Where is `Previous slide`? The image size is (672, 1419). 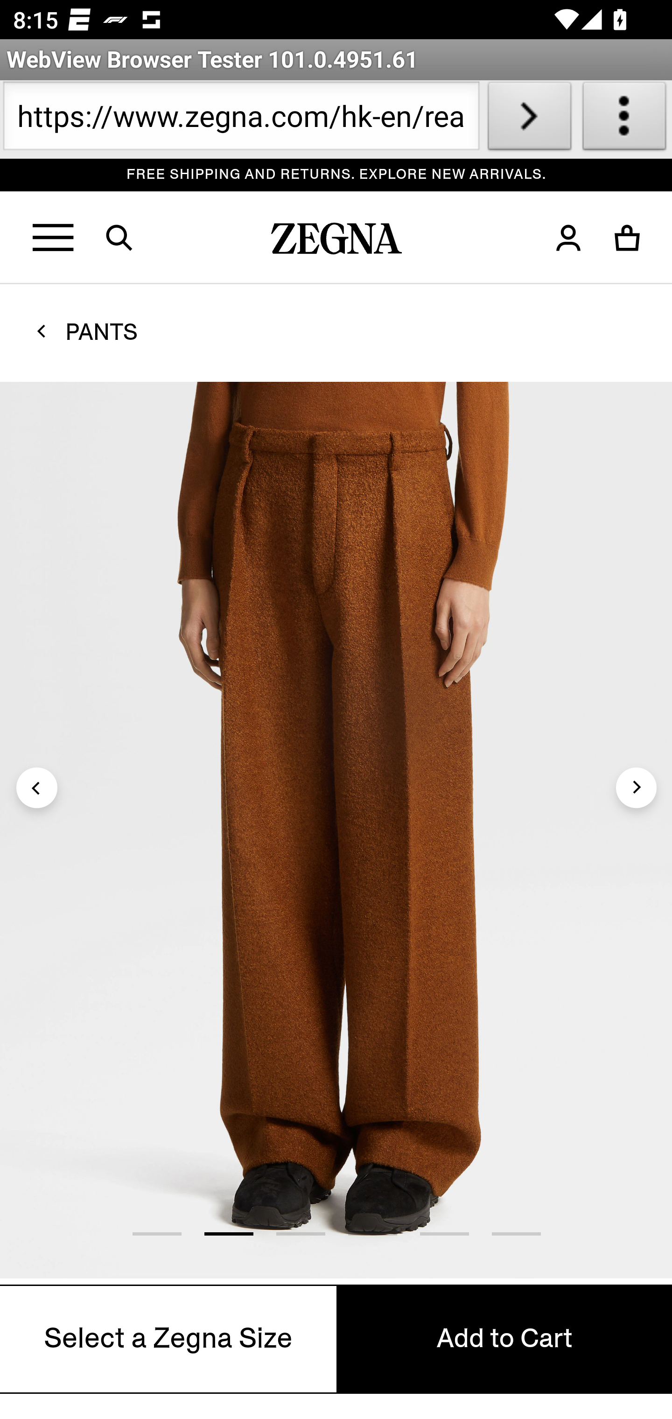 Previous slide is located at coordinates (37, 787).